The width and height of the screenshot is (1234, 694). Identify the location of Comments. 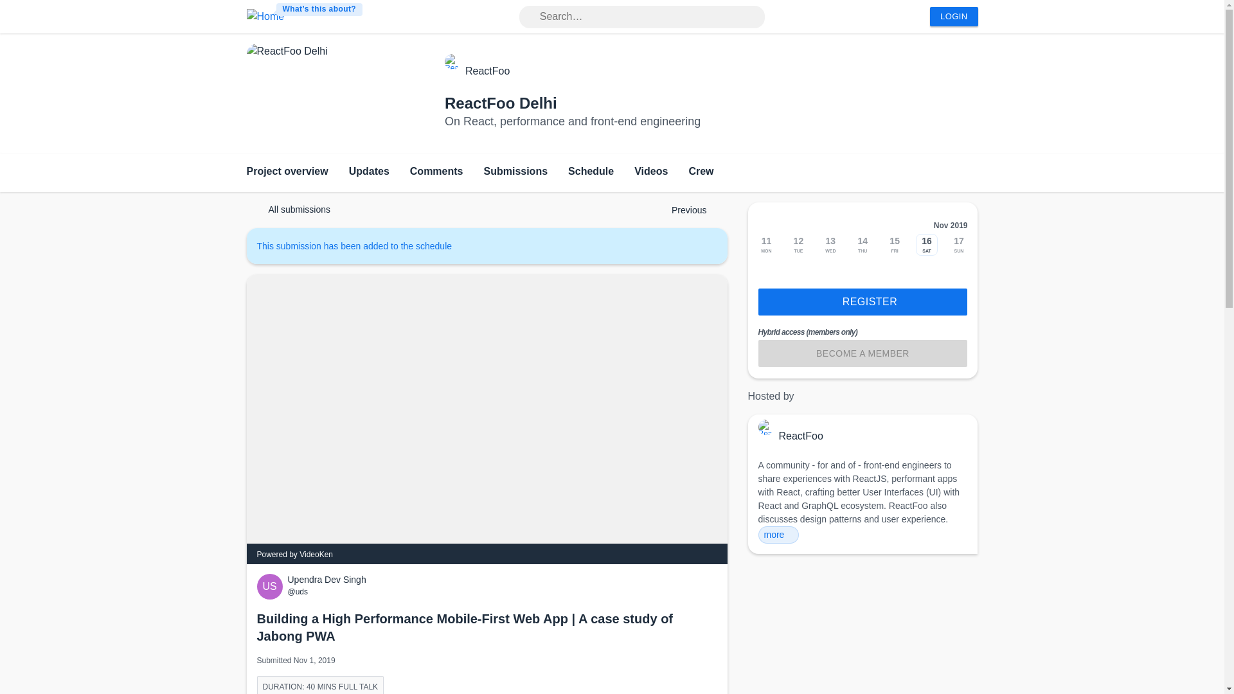
(436, 172).